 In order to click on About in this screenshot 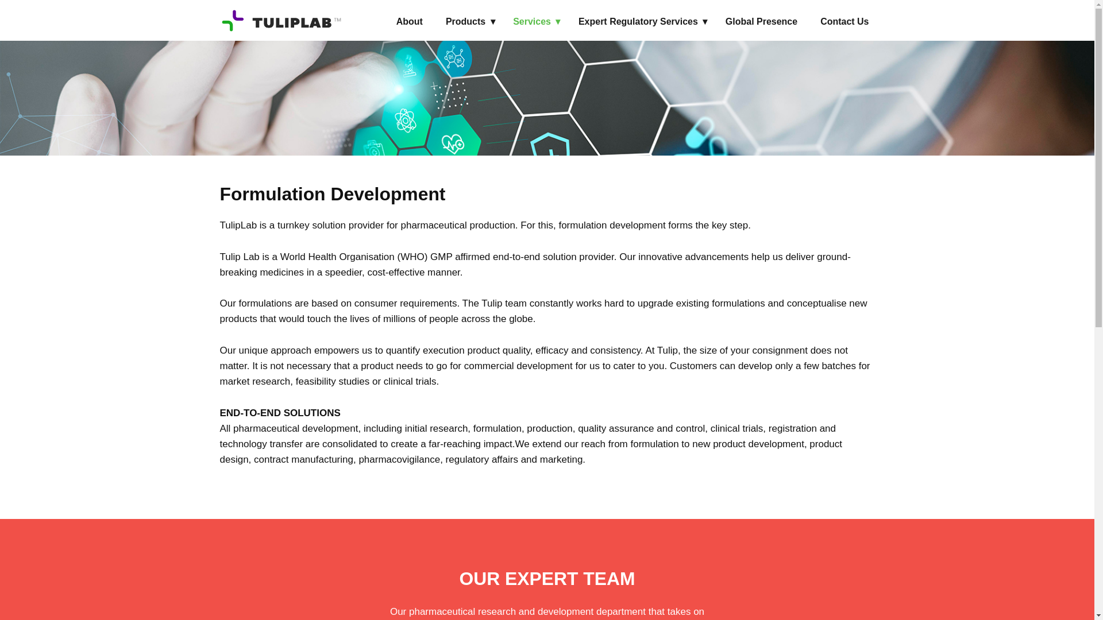, I will do `click(409, 22)`.